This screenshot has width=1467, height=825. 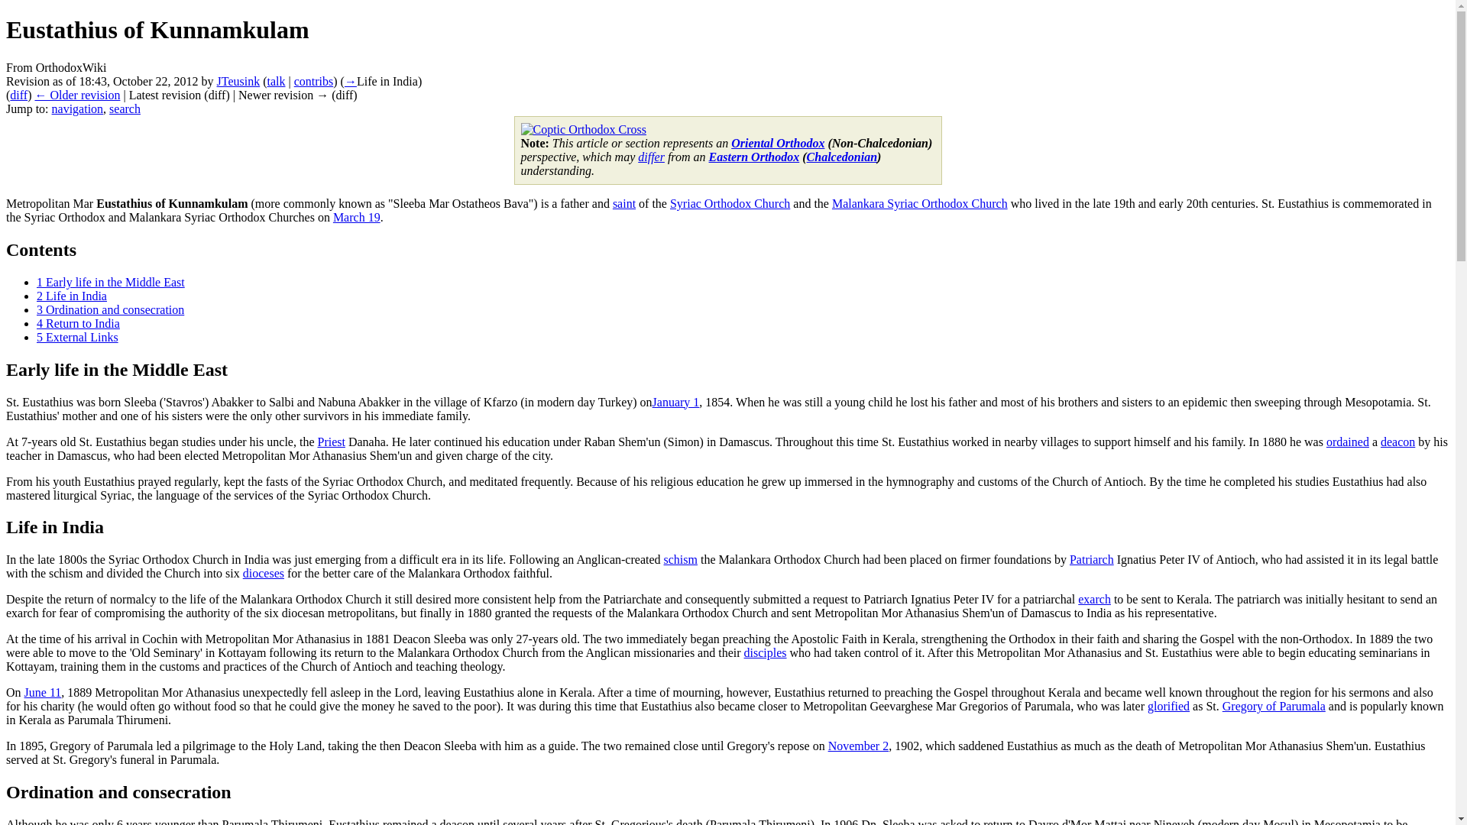 What do you see at coordinates (18, 95) in the screenshot?
I see `diff` at bounding box center [18, 95].